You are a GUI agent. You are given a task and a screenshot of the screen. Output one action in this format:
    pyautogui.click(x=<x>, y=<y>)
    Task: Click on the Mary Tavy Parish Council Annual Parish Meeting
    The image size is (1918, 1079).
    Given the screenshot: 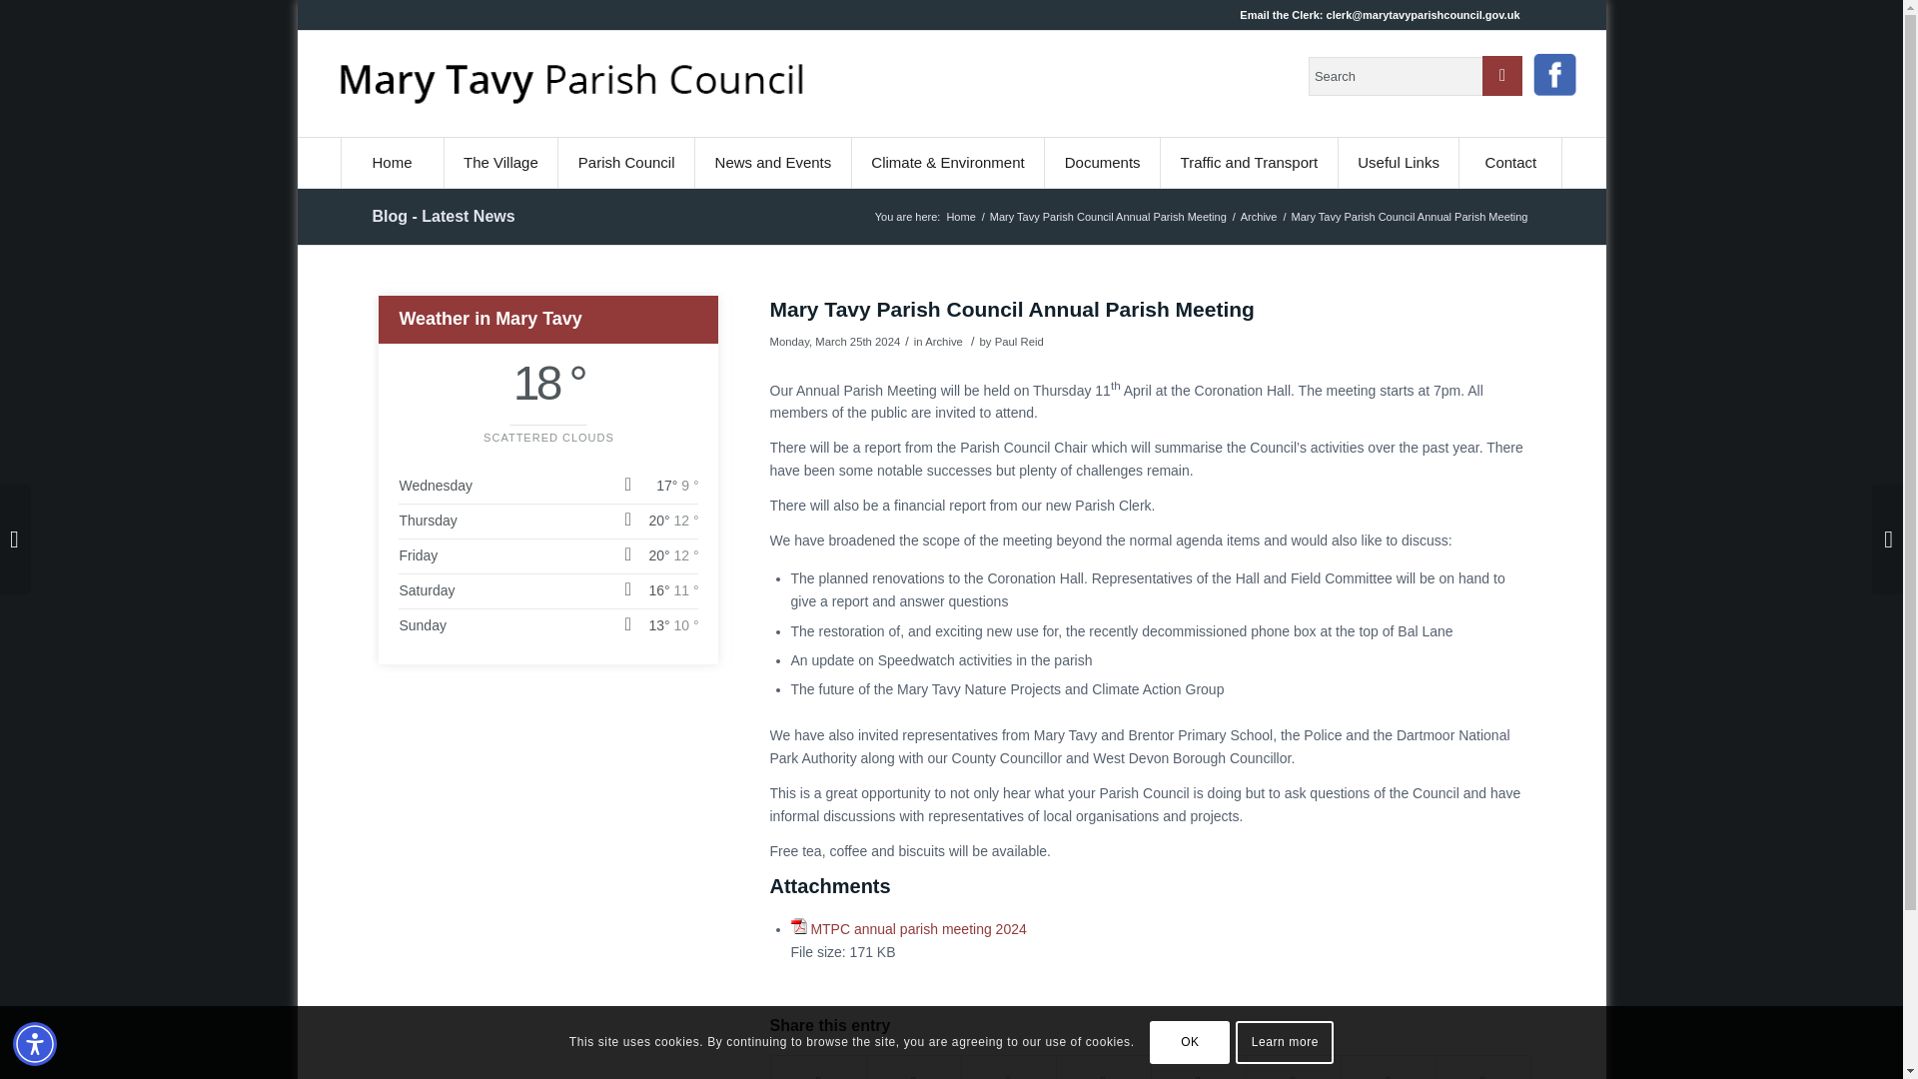 What is the action you would take?
    pyautogui.click(x=1108, y=216)
    